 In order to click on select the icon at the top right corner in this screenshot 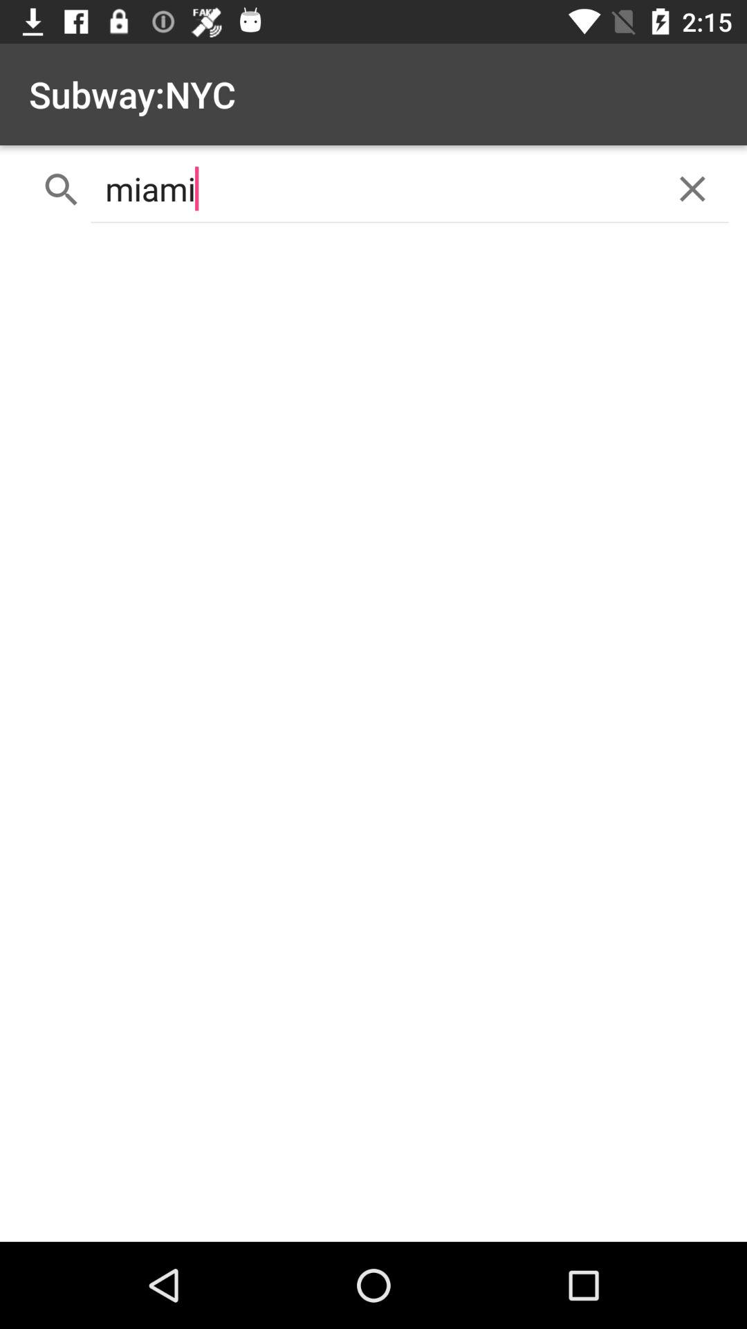, I will do `click(692, 188)`.